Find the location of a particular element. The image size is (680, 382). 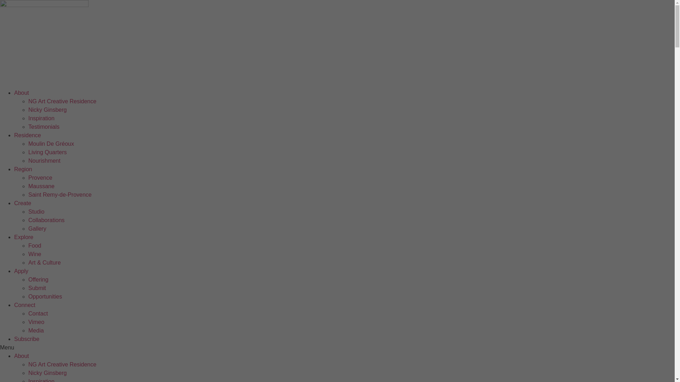

Nicky Ginsberg is located at coordinates (47, 110).